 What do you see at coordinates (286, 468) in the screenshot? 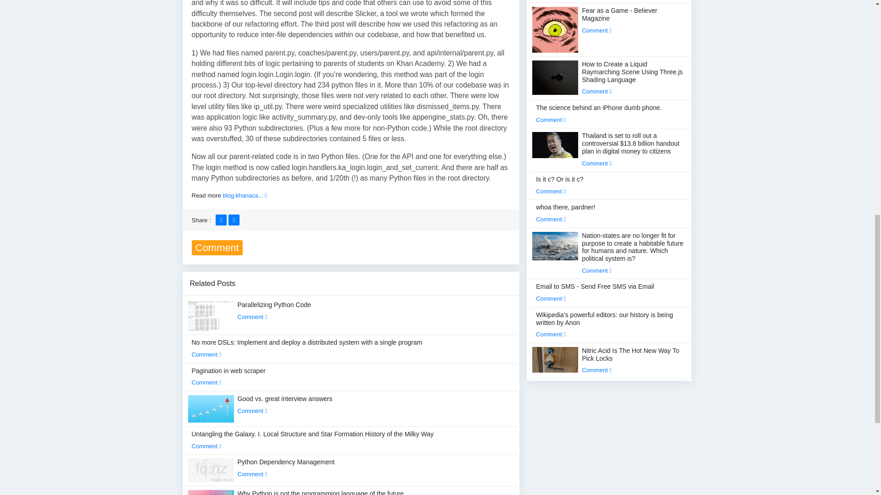
I see `Python Dependency Management` at bounding box center [286, 468].